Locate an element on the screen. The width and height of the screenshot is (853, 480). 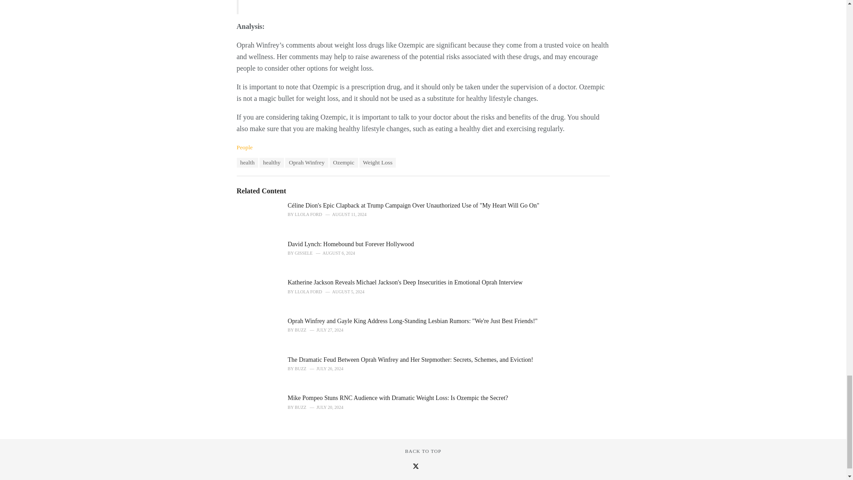
Weight Loss is located at coordinates (378, 163).